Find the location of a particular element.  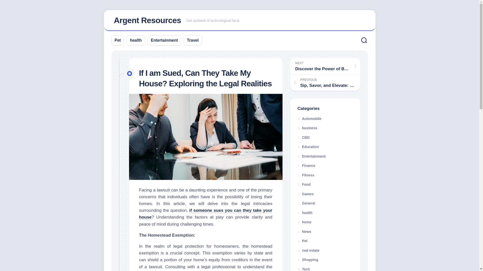

real estate is located at coordinates (308, 250).